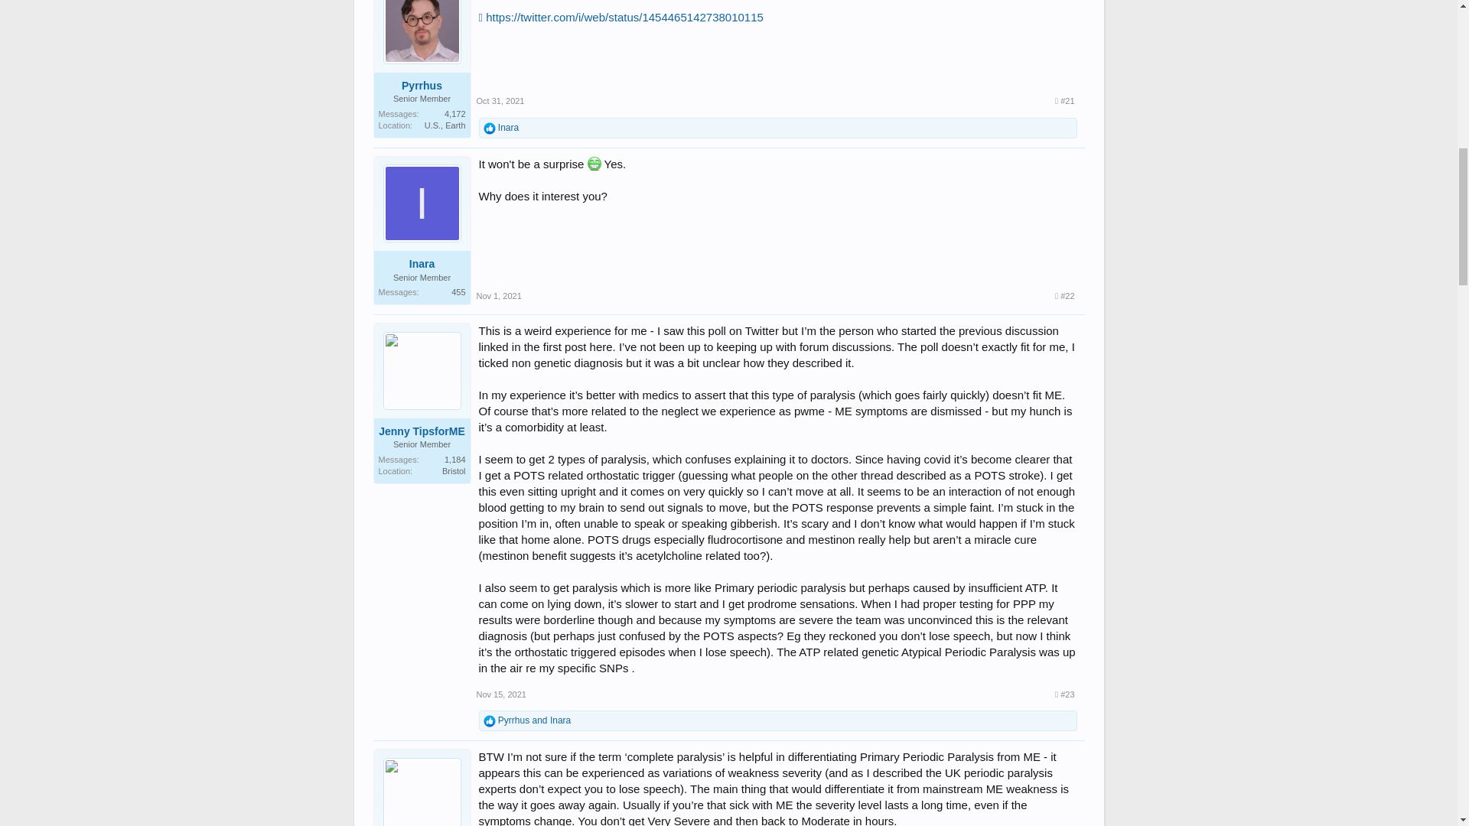 The width and height of the screenshot is (1469, 826). What do you see at coordinates (499, 296) in the screenshot?
I see `Nov 1, 2021 at 4:23 AM` at bounding box center [499, 296].